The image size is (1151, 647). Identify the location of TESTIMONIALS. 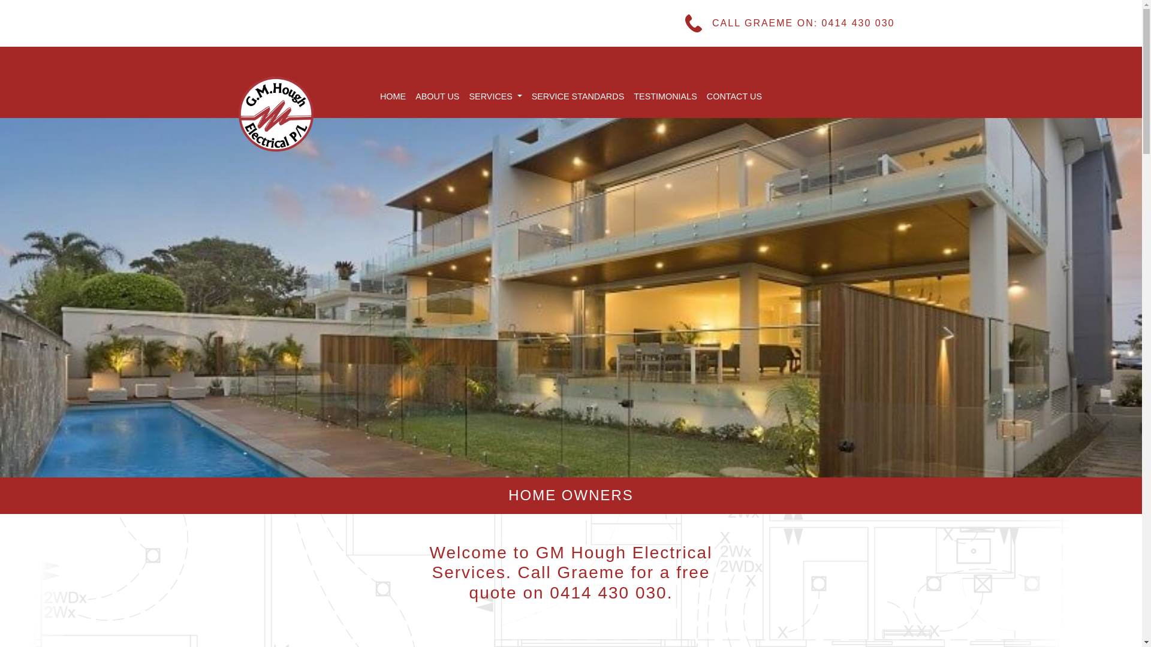
(665, 97).